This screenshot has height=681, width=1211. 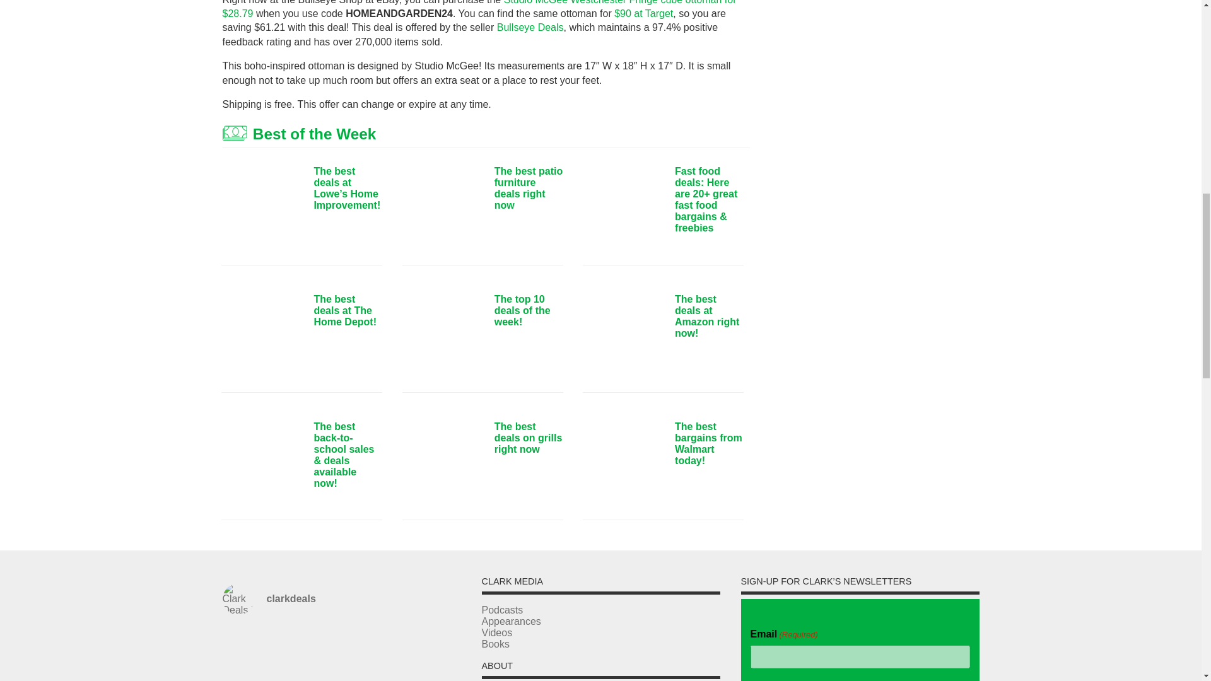 I want to click on The best deals at The Home Depot!, so click(x=262, y=337).